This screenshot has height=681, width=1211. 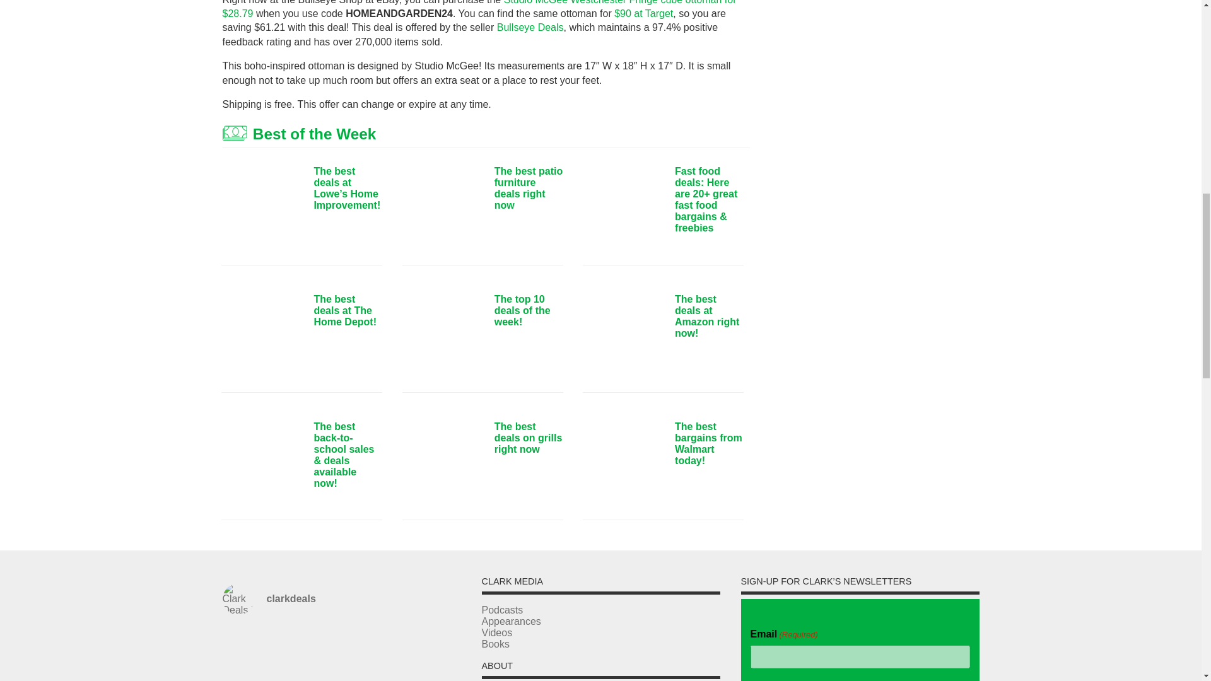 I want to click on The best deals at The Home Depot!, so click(x=262, y=337).